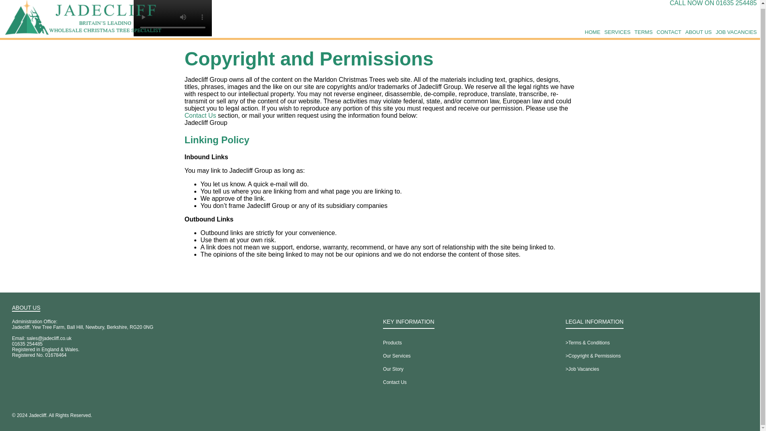 This screenshot has width=766, height=431. I want to click on About Us, so click(698, 32).